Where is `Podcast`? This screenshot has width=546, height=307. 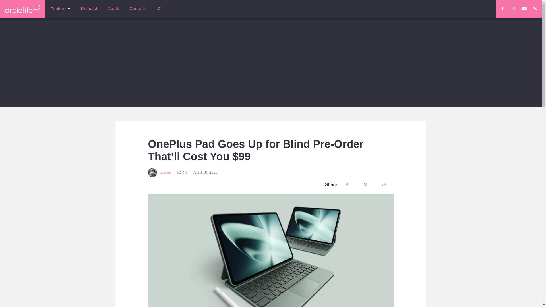
Podcast is located at coordinates (89, 9).